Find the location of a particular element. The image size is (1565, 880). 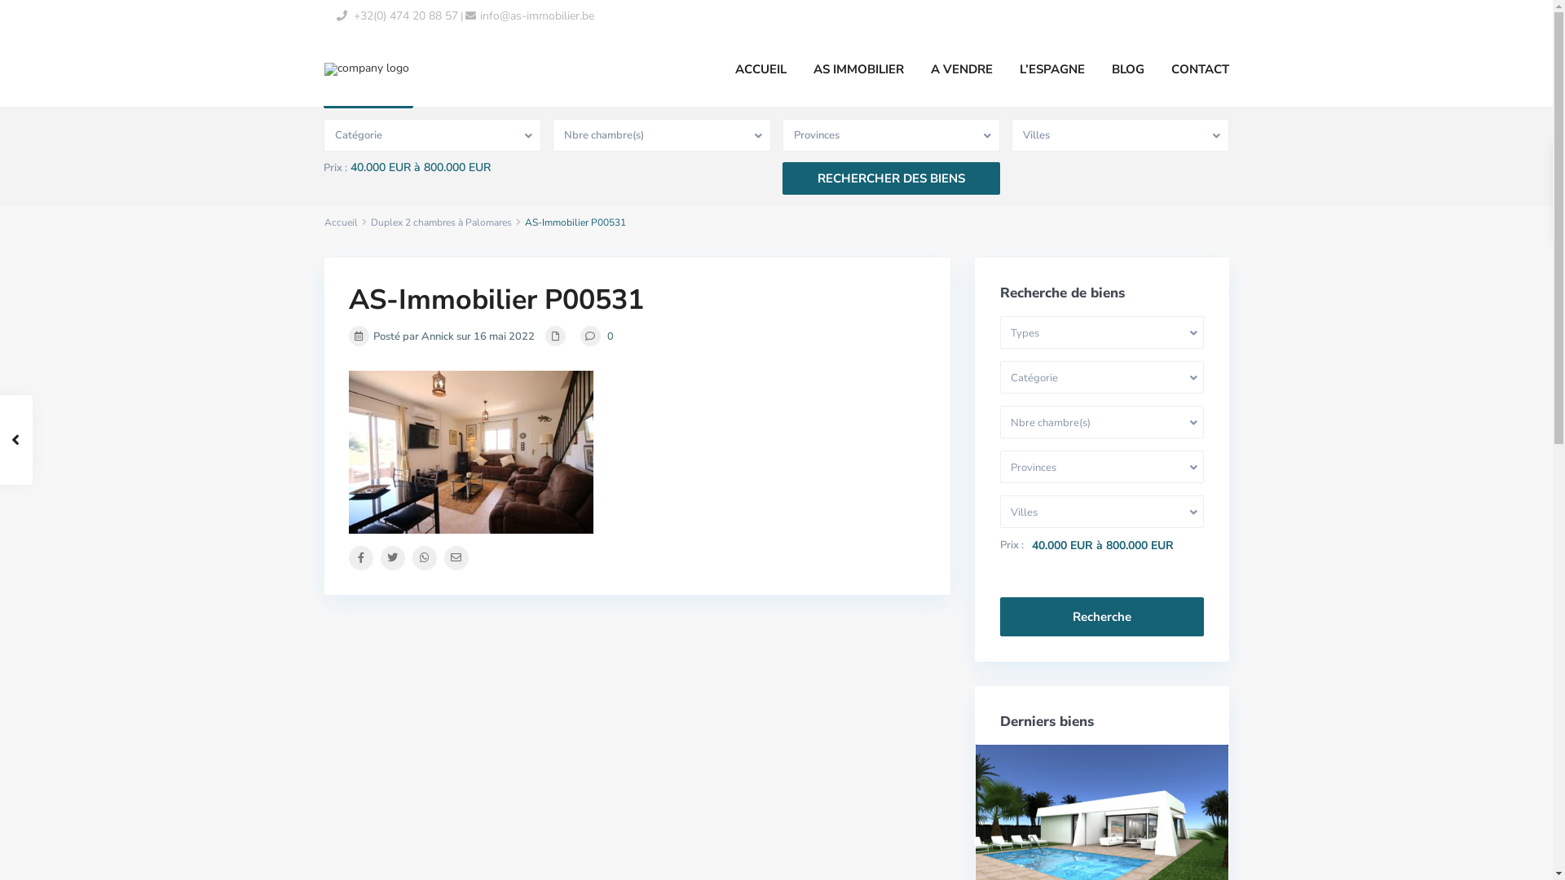

CONTACT is located at coordinates (1200, 69).